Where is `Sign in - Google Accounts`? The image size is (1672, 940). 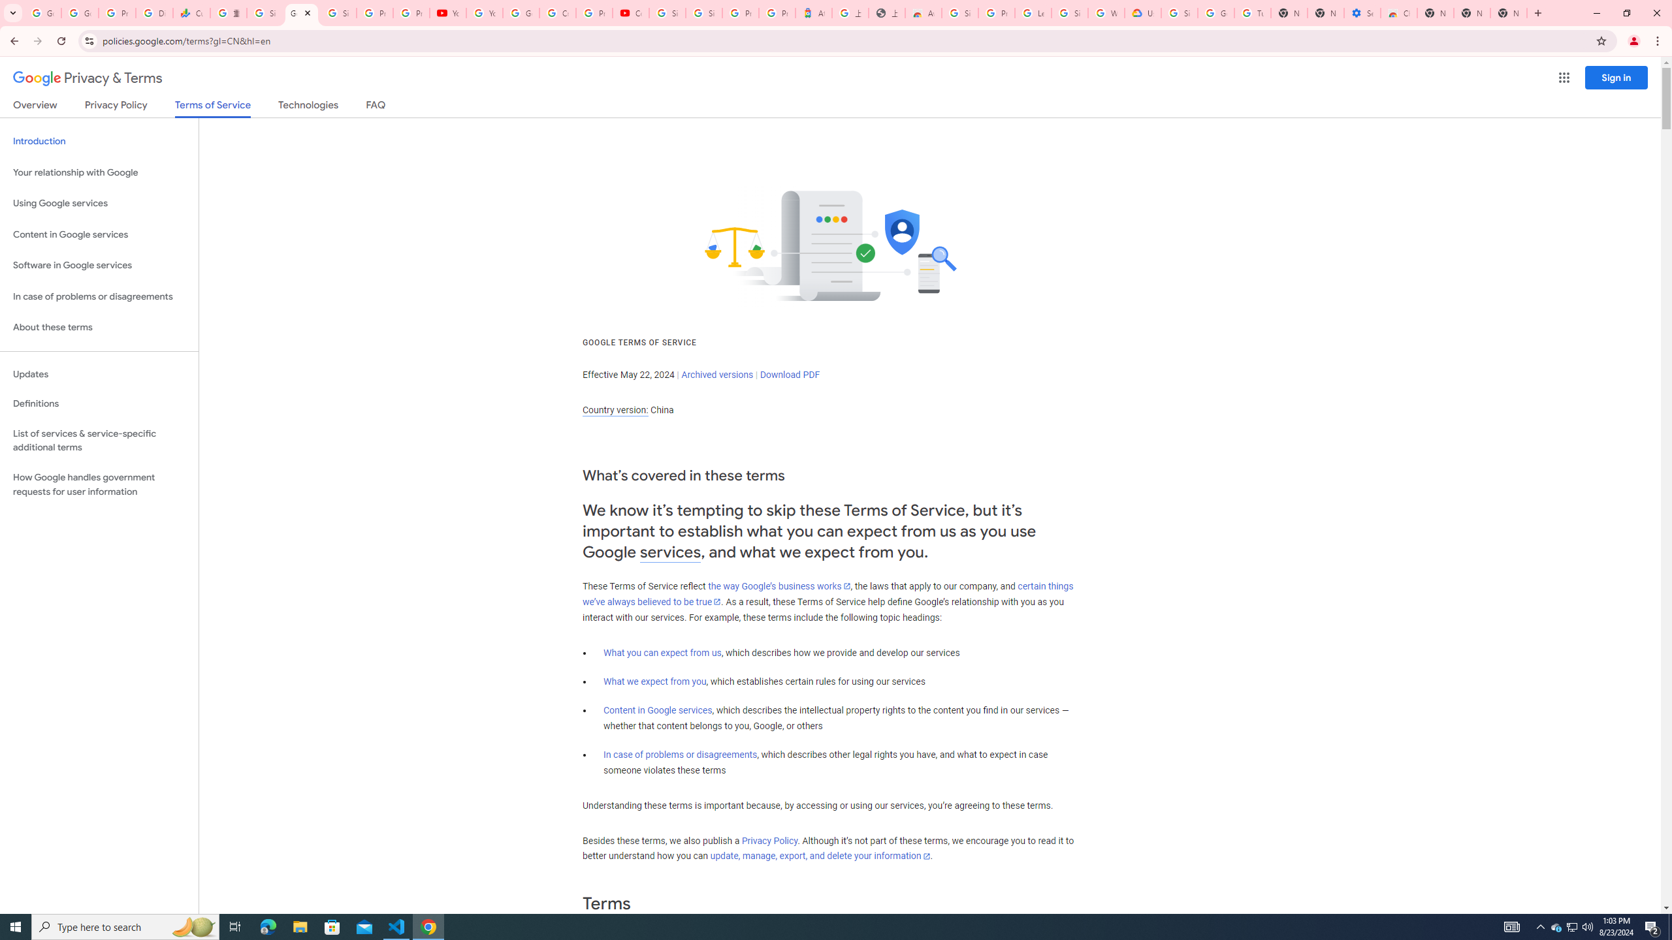
Sign in - Google Accounts is located at coordinates (704, 13).